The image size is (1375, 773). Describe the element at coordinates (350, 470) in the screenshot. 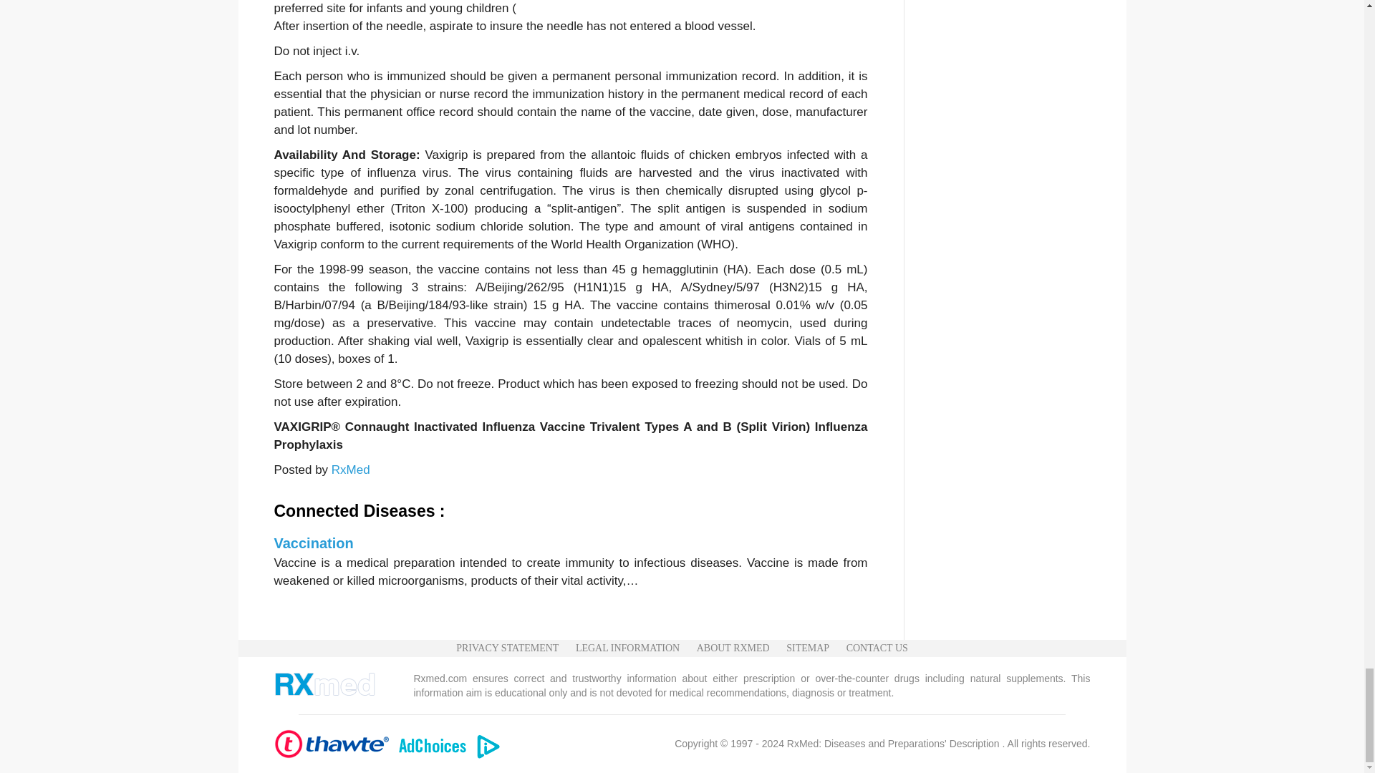

I see `Posts by RxMed` at that location.